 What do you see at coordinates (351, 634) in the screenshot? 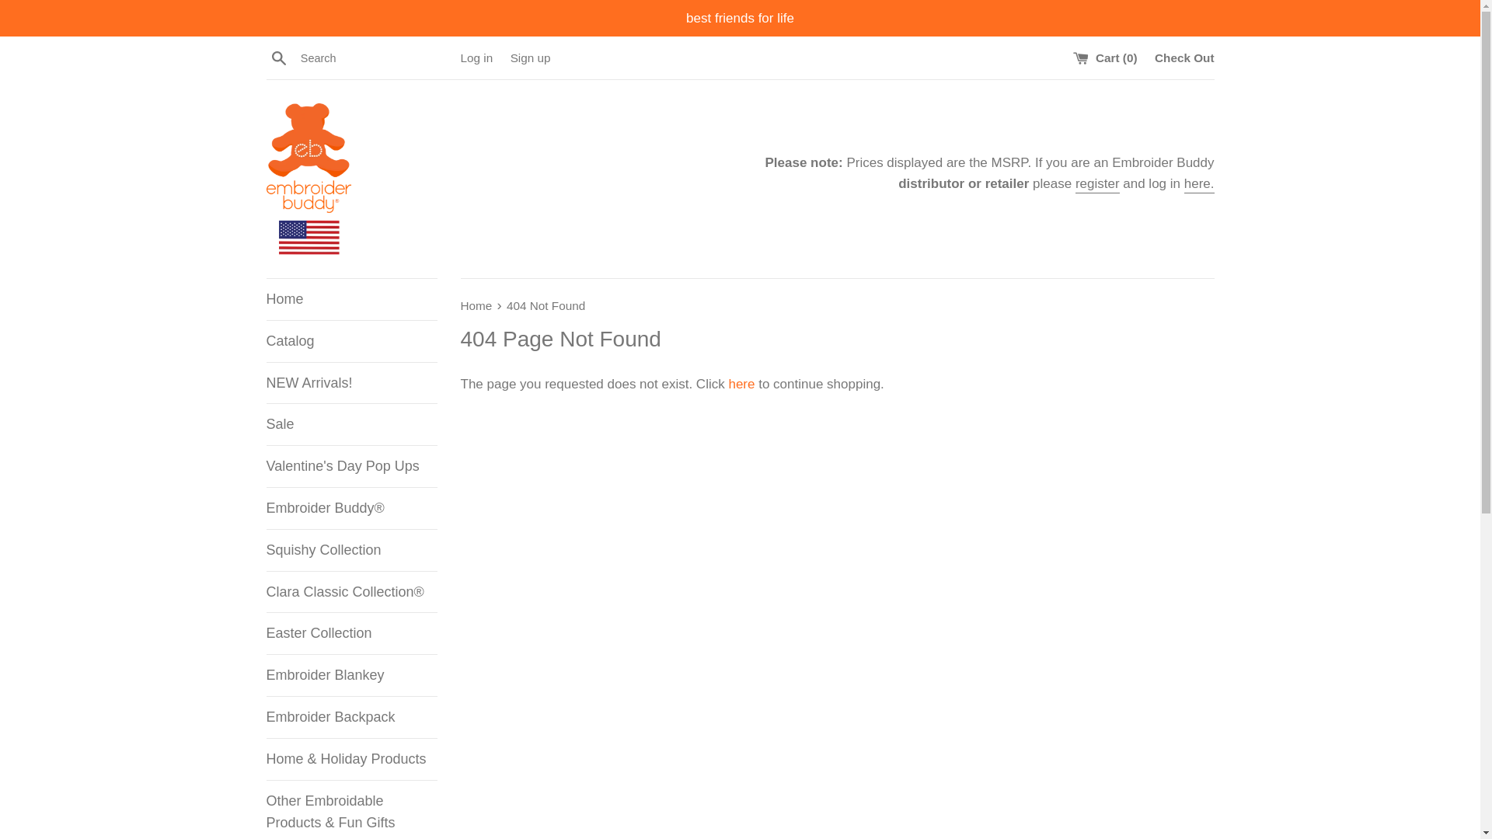
I see `Easter Collection` at bounding box center [351, 634].